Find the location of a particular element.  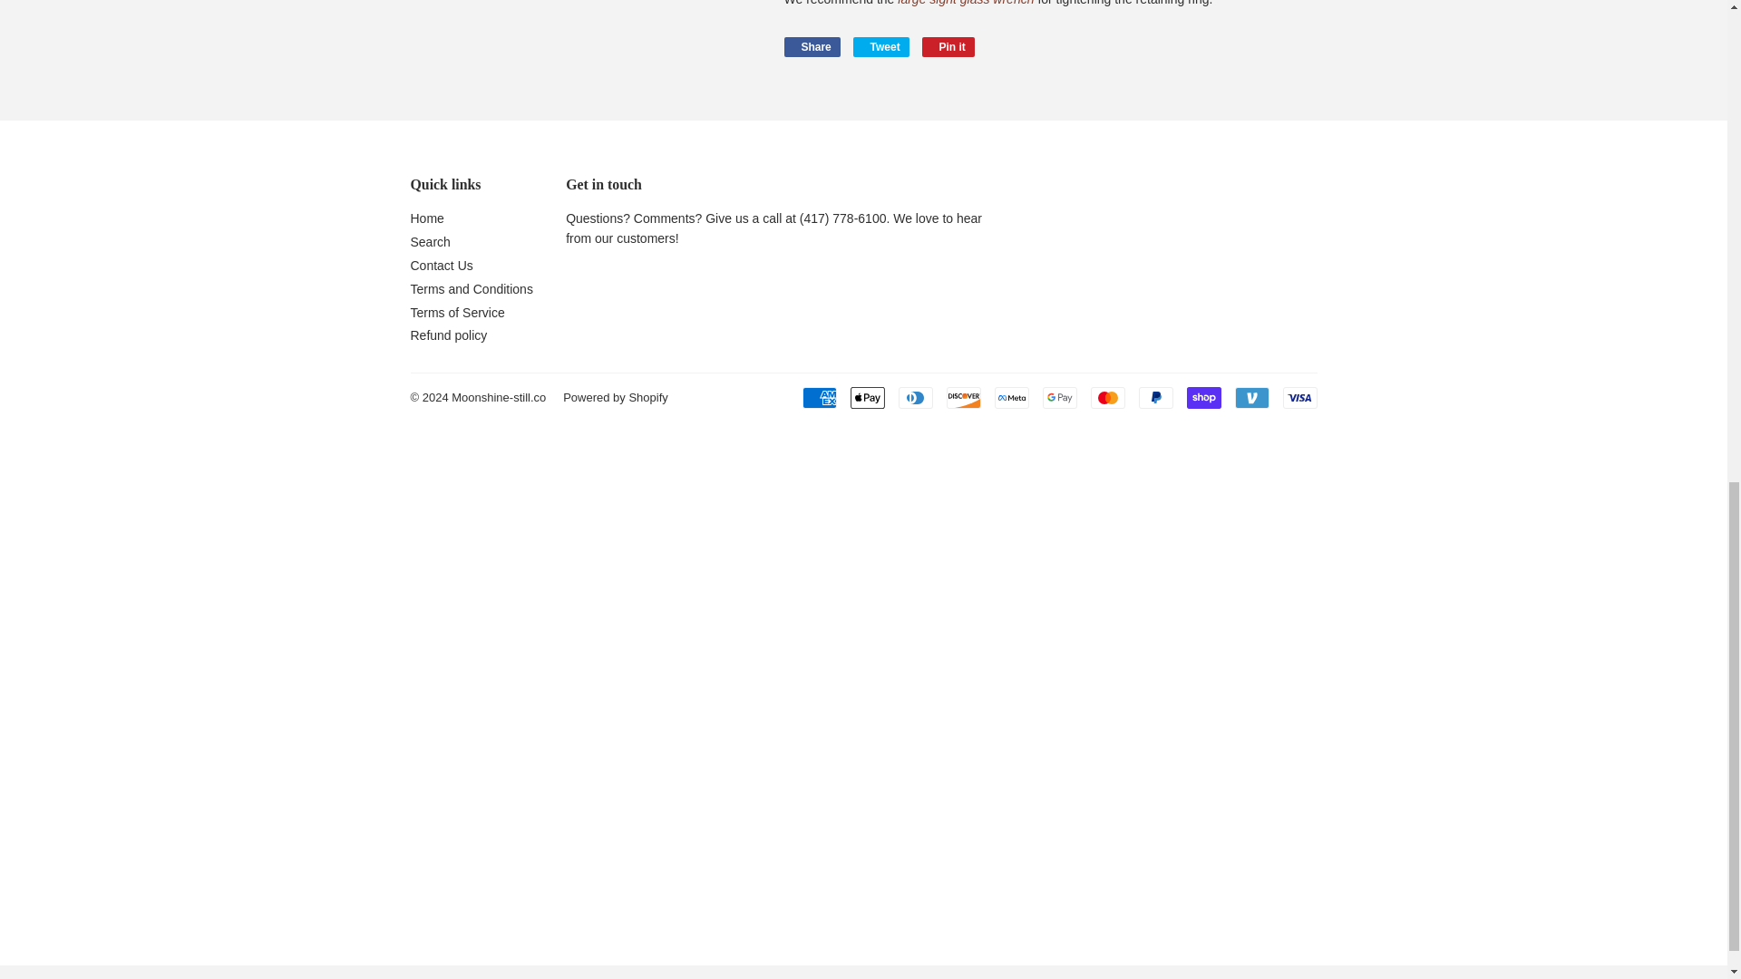

American Express is located at coordinates (818, 397).